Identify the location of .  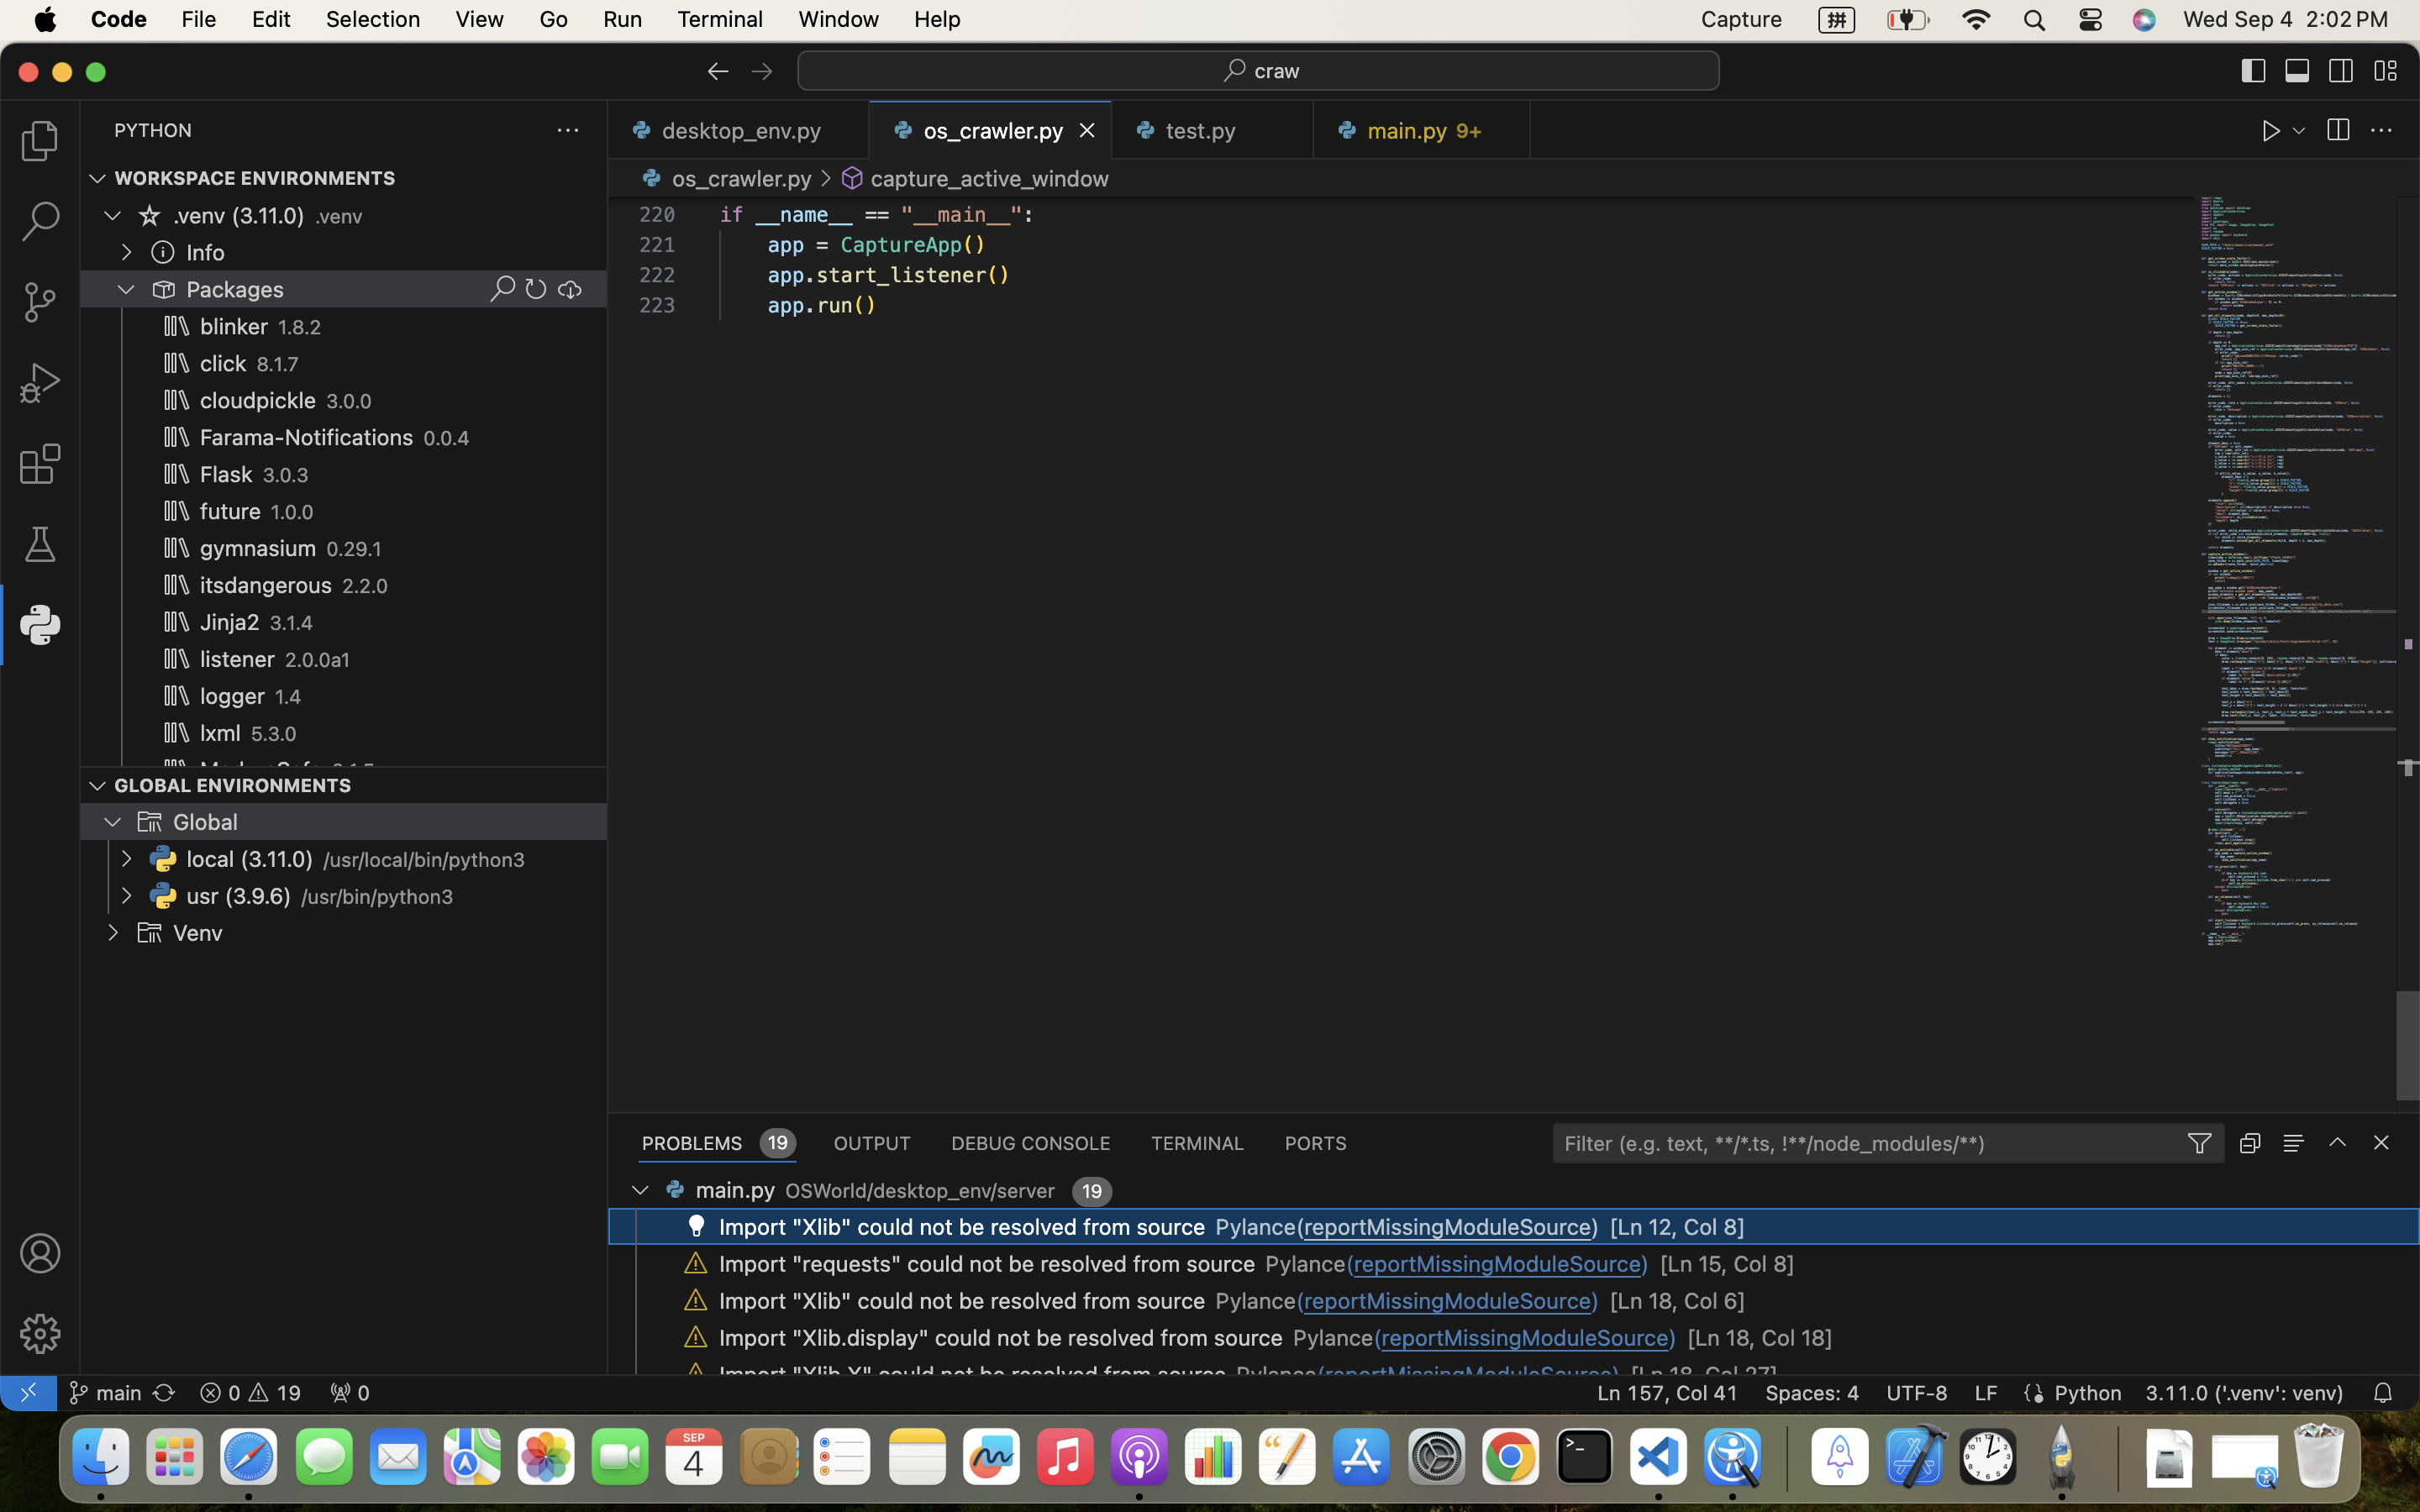
(150, 215).